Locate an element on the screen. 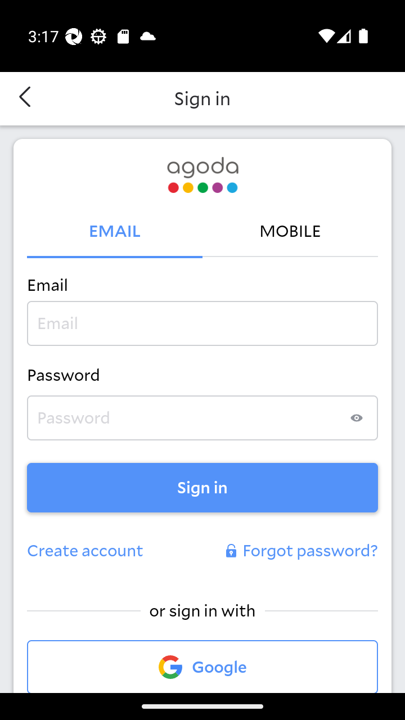 The image size is (405, 720). MOBILE is located at coordinates (290, 232).